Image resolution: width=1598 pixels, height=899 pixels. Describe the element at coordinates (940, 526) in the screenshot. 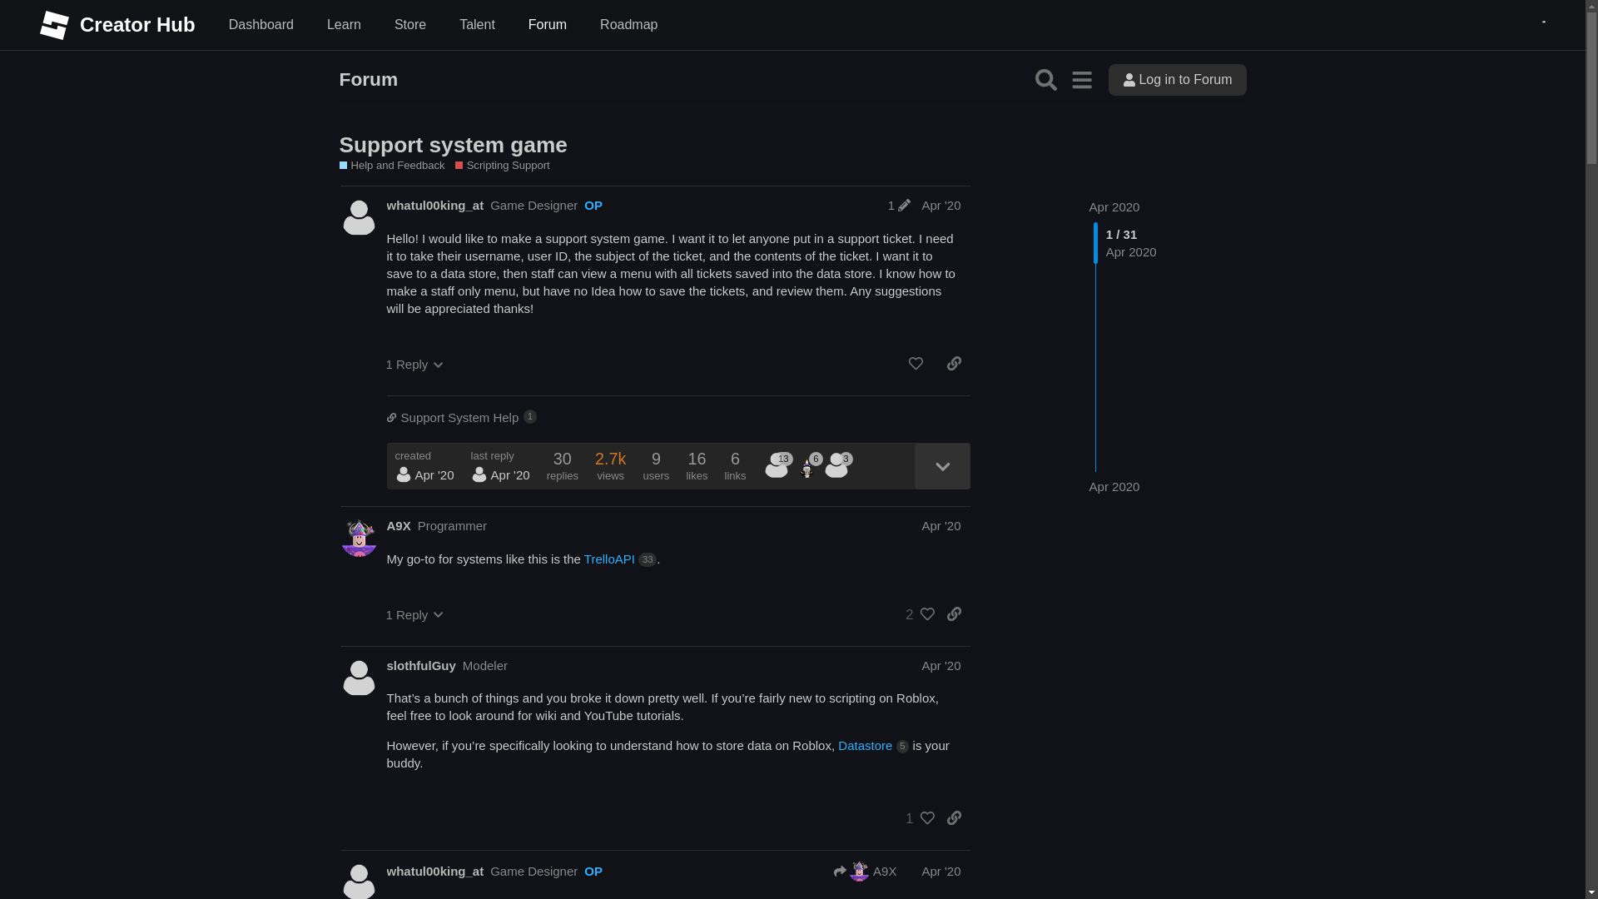

I see `Apr '20` at that location.